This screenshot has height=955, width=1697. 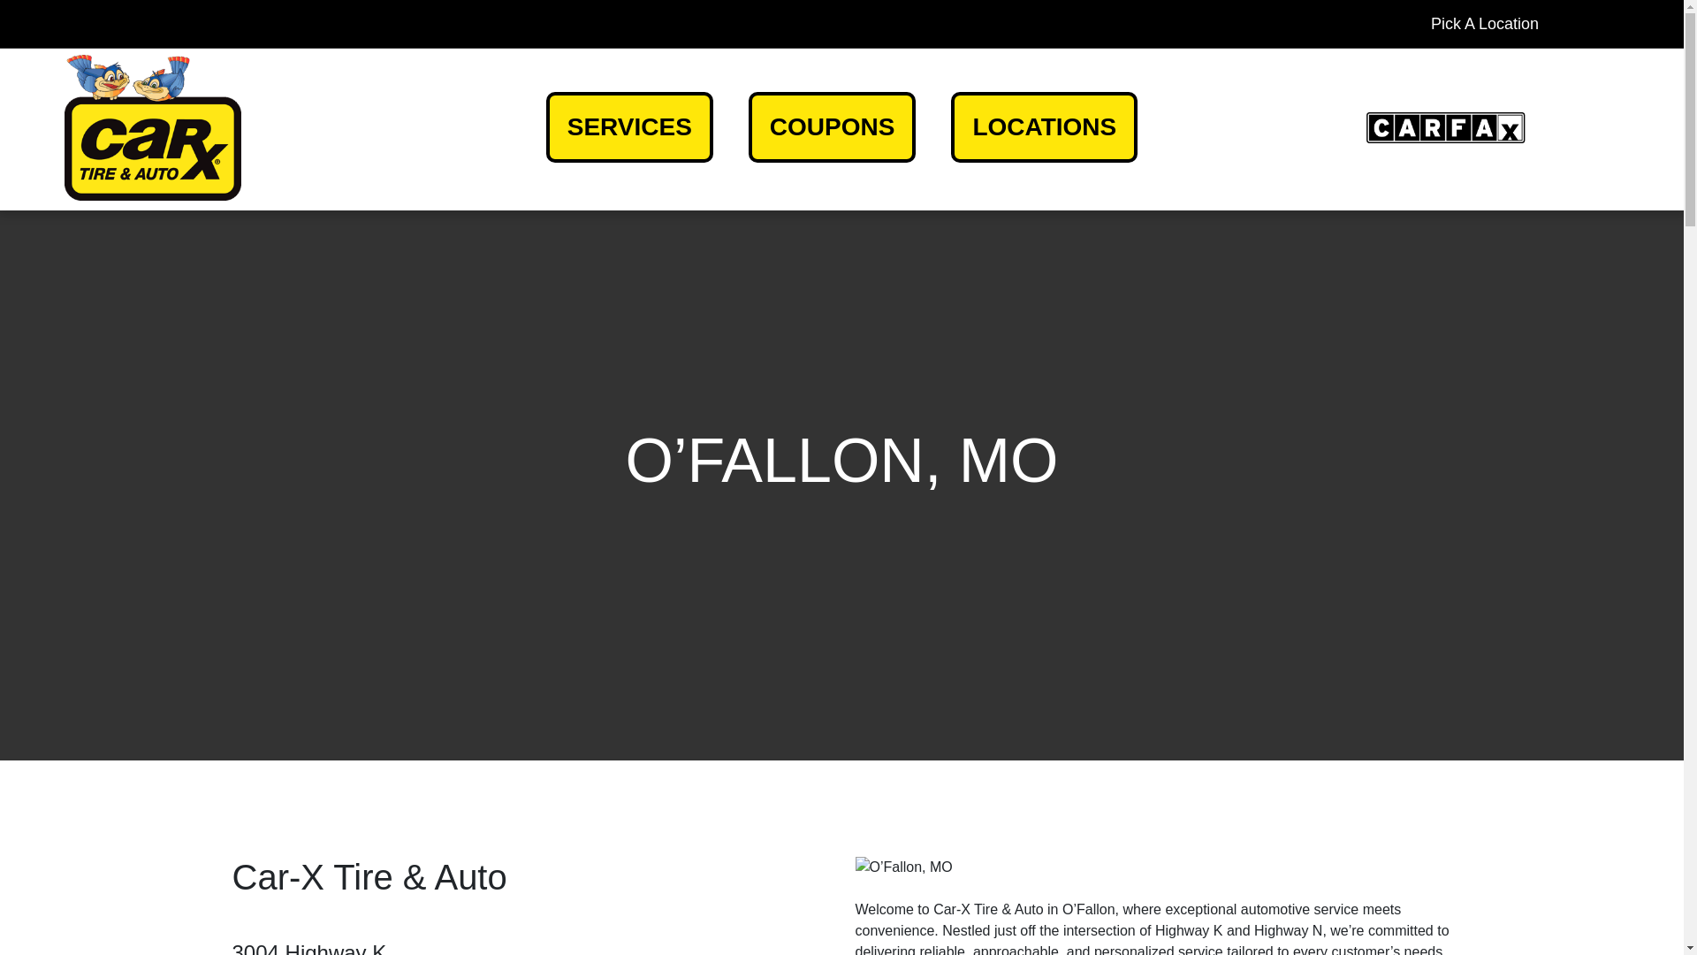 What do you see at coordinates (832, 126) in the screenshot?
I see `COUPONS` at bounding box center [832, 126].